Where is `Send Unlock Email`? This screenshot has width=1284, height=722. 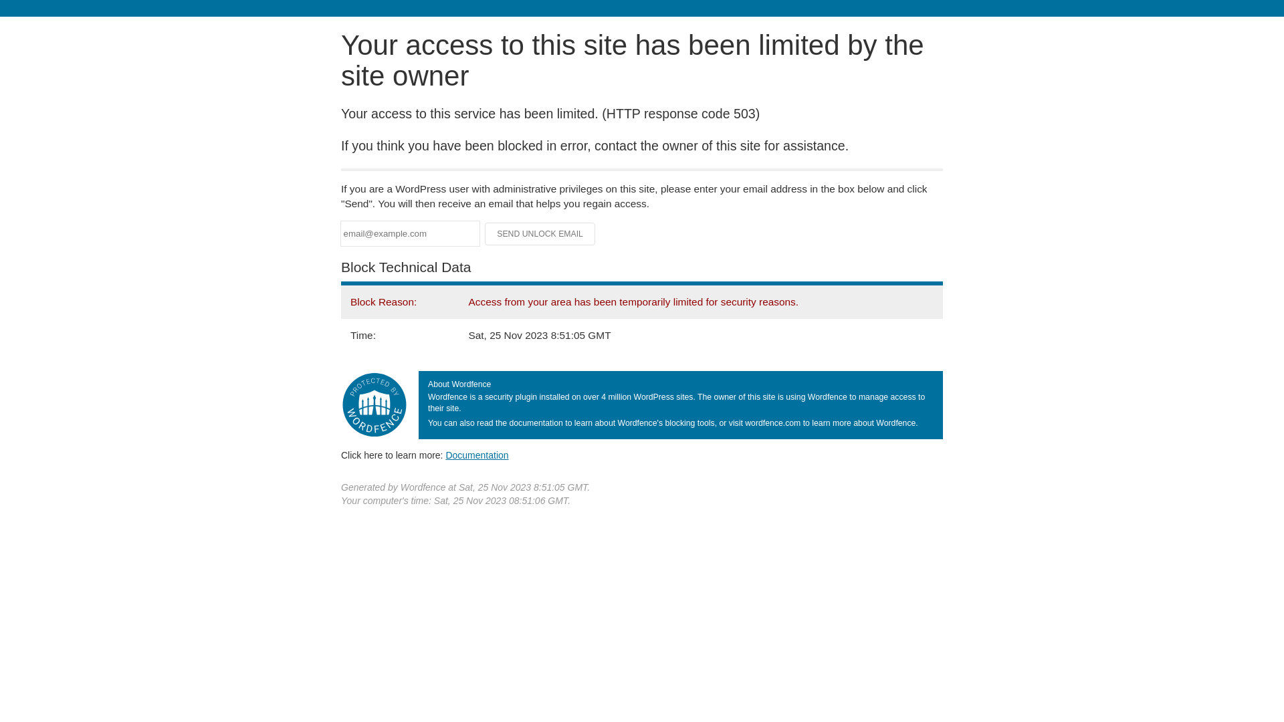
Send Unlock Email is located at coordinates (540, 234).